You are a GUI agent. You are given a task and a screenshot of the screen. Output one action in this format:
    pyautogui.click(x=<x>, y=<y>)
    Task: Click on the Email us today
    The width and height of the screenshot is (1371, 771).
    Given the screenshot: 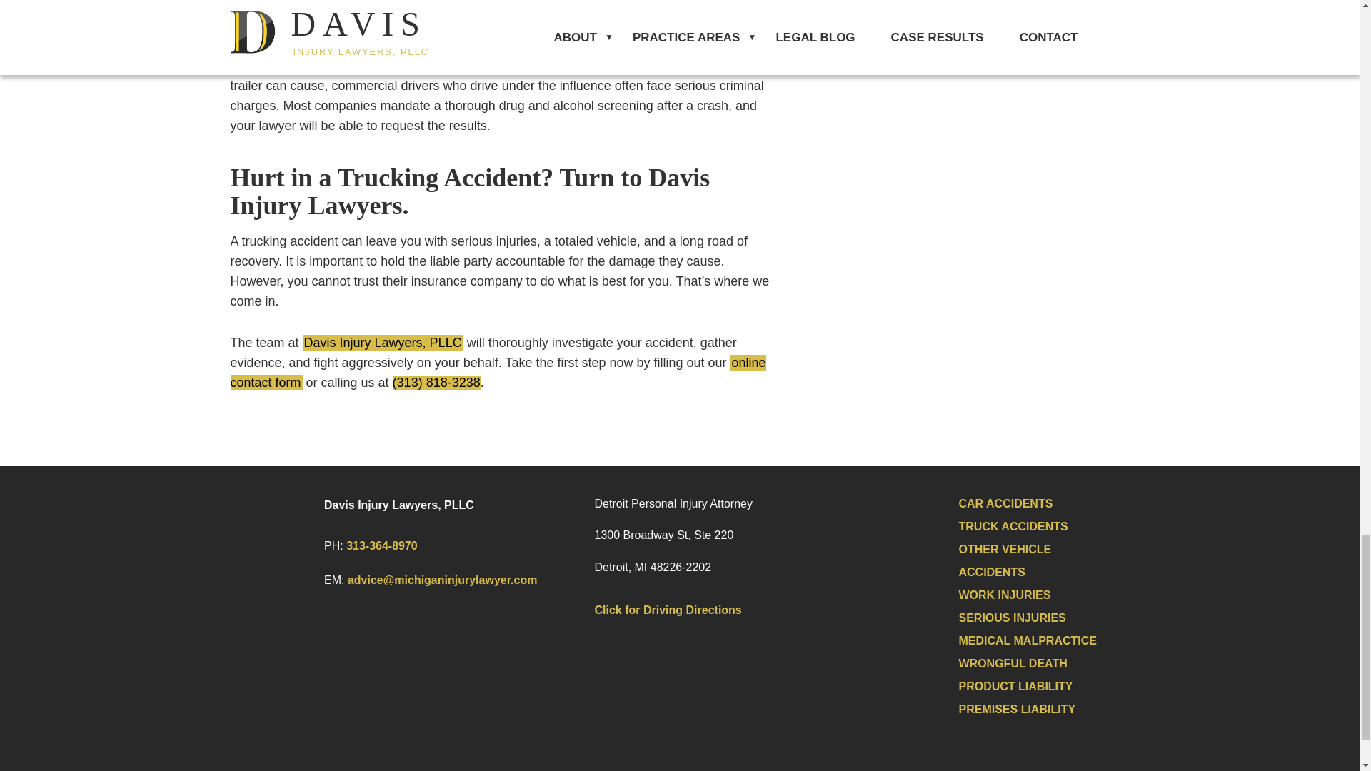 What is the action you would take?
    pyautogui.click(x=443, y=580)
    